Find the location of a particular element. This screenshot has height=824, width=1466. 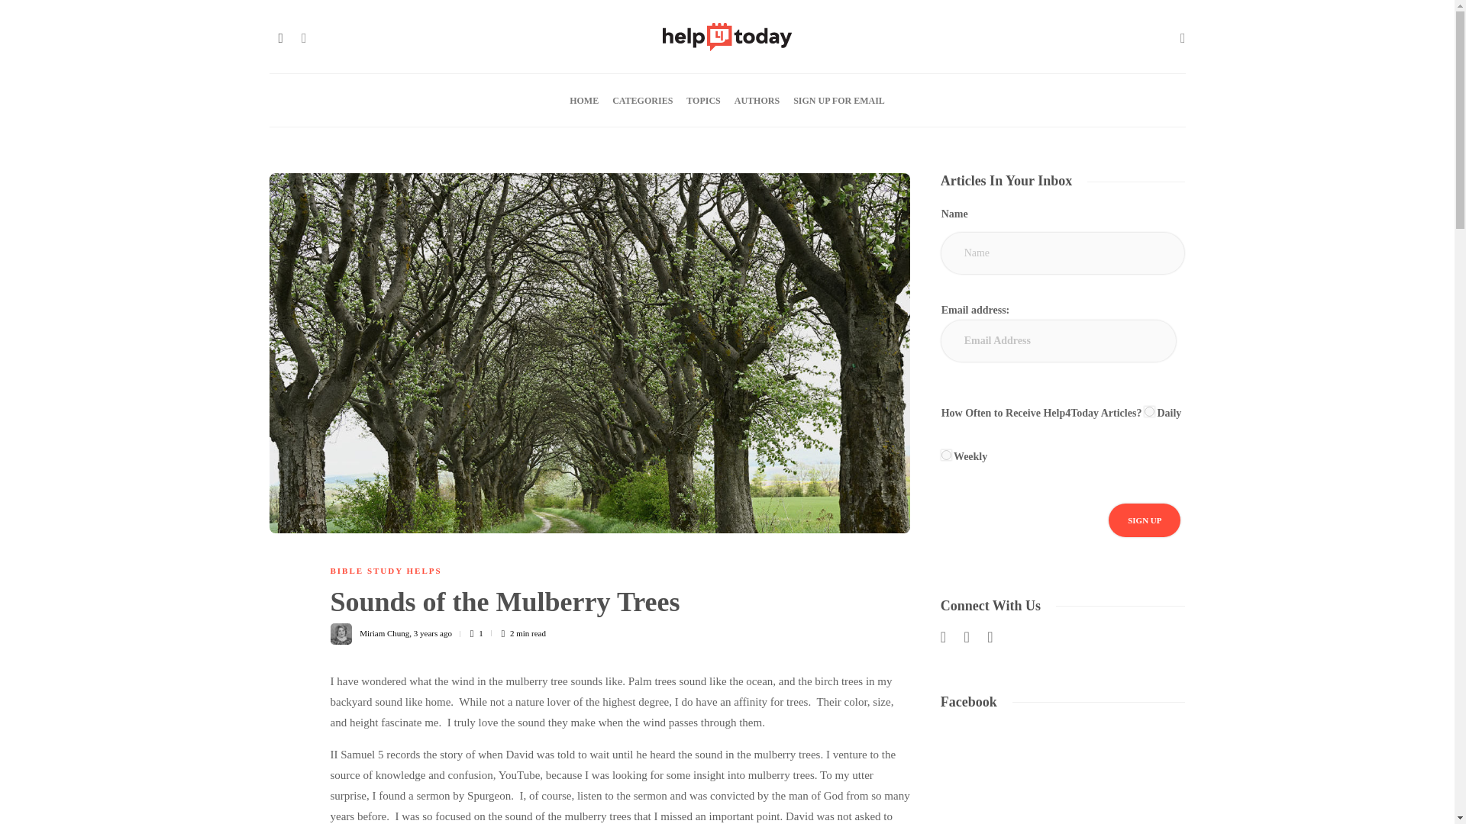

6b9d5103f3 is located at coordinates (946, 455).